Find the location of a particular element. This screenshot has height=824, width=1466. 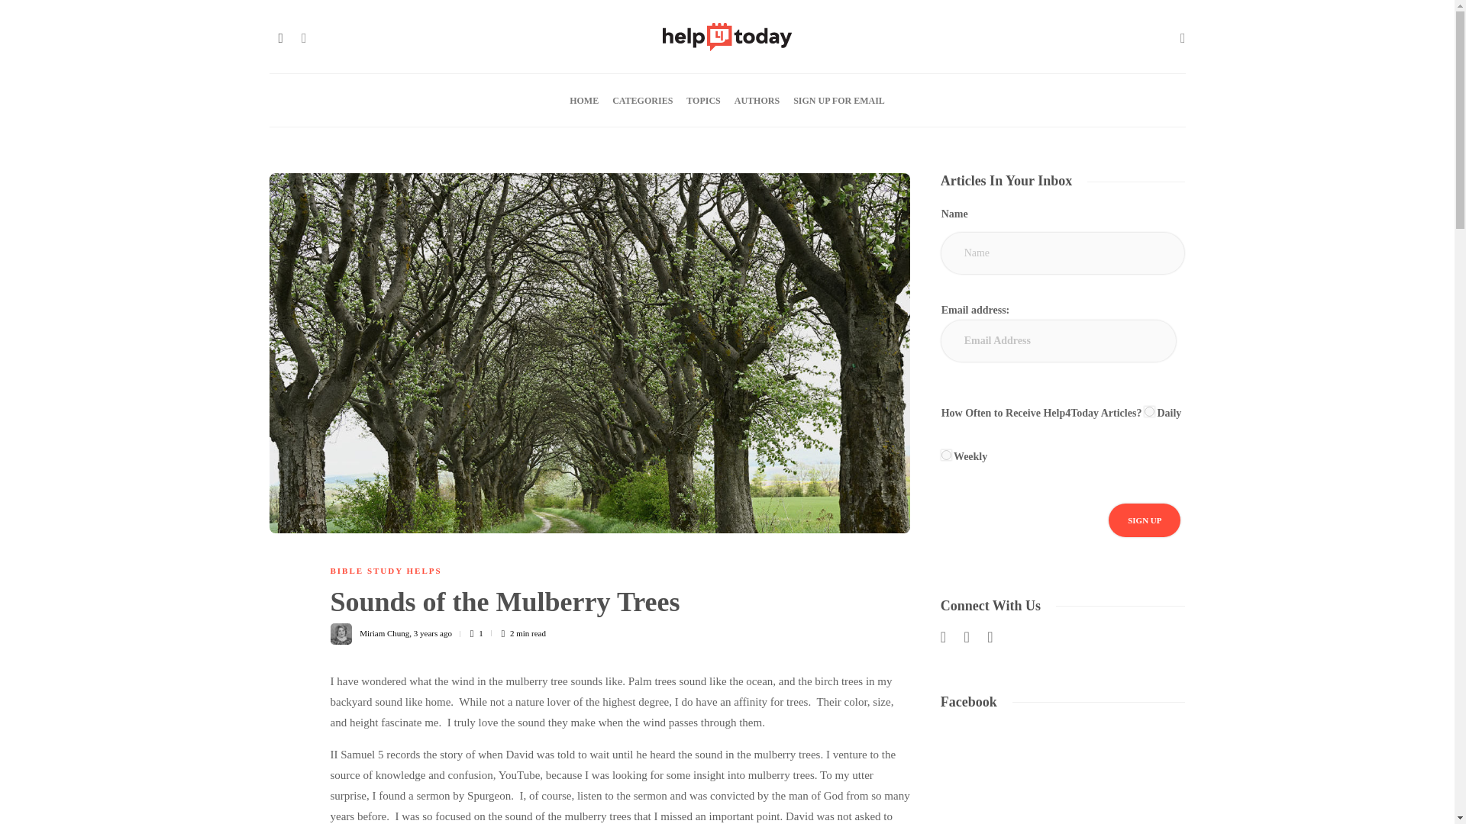

6b9d5103f3 is located at coordinates (946, 455).